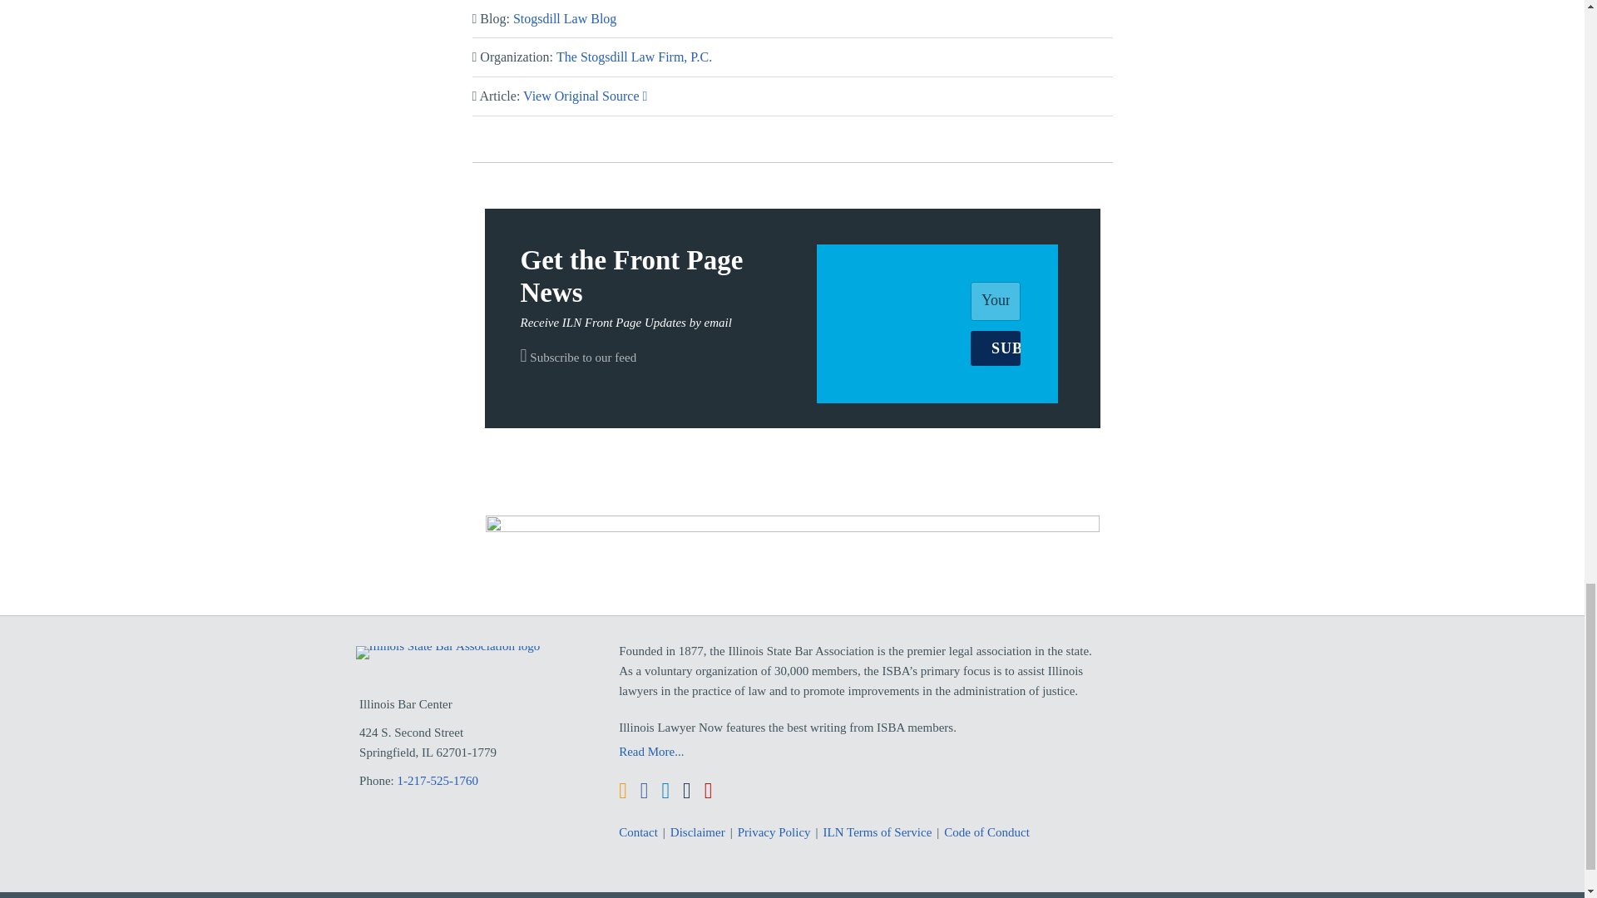  What do you see at coordinates (639, 832) in the screenshot?
I see `Contact` at bounding box center [639, 832].